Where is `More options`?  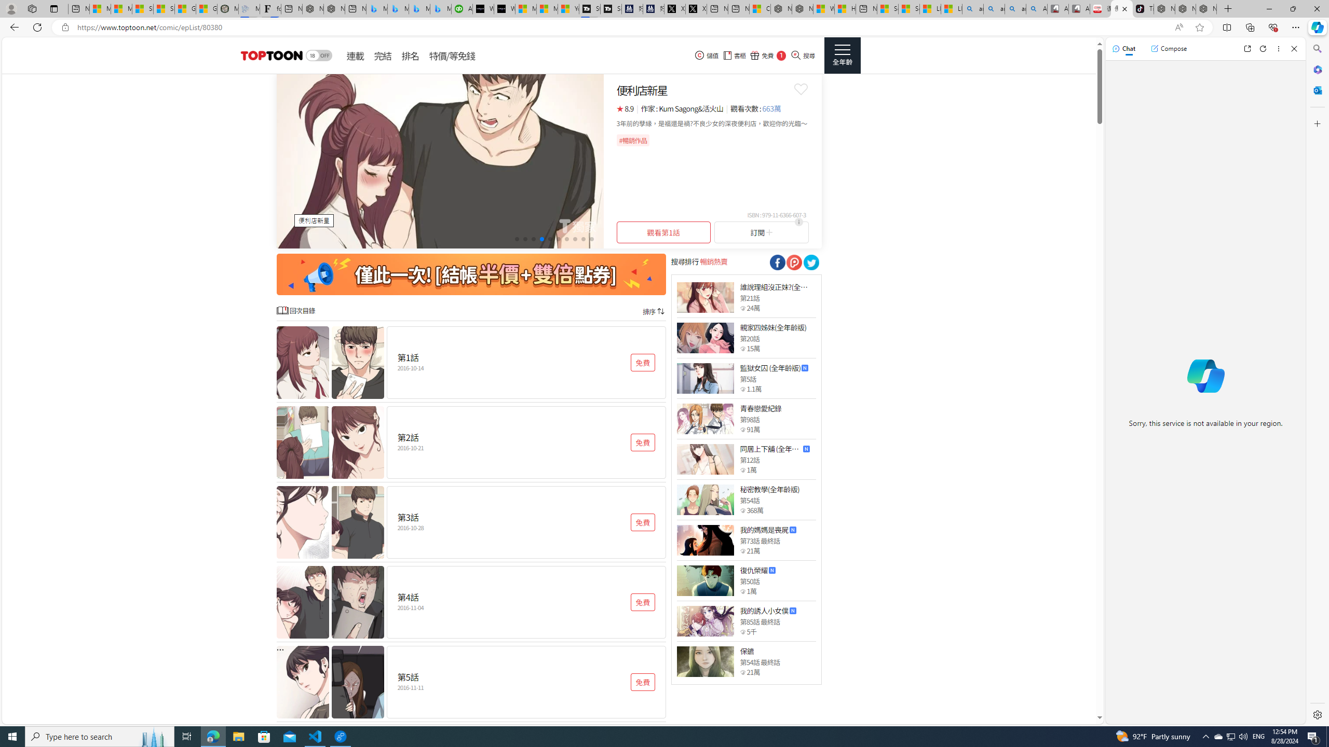
More options is located at coordinates (1279, 49).